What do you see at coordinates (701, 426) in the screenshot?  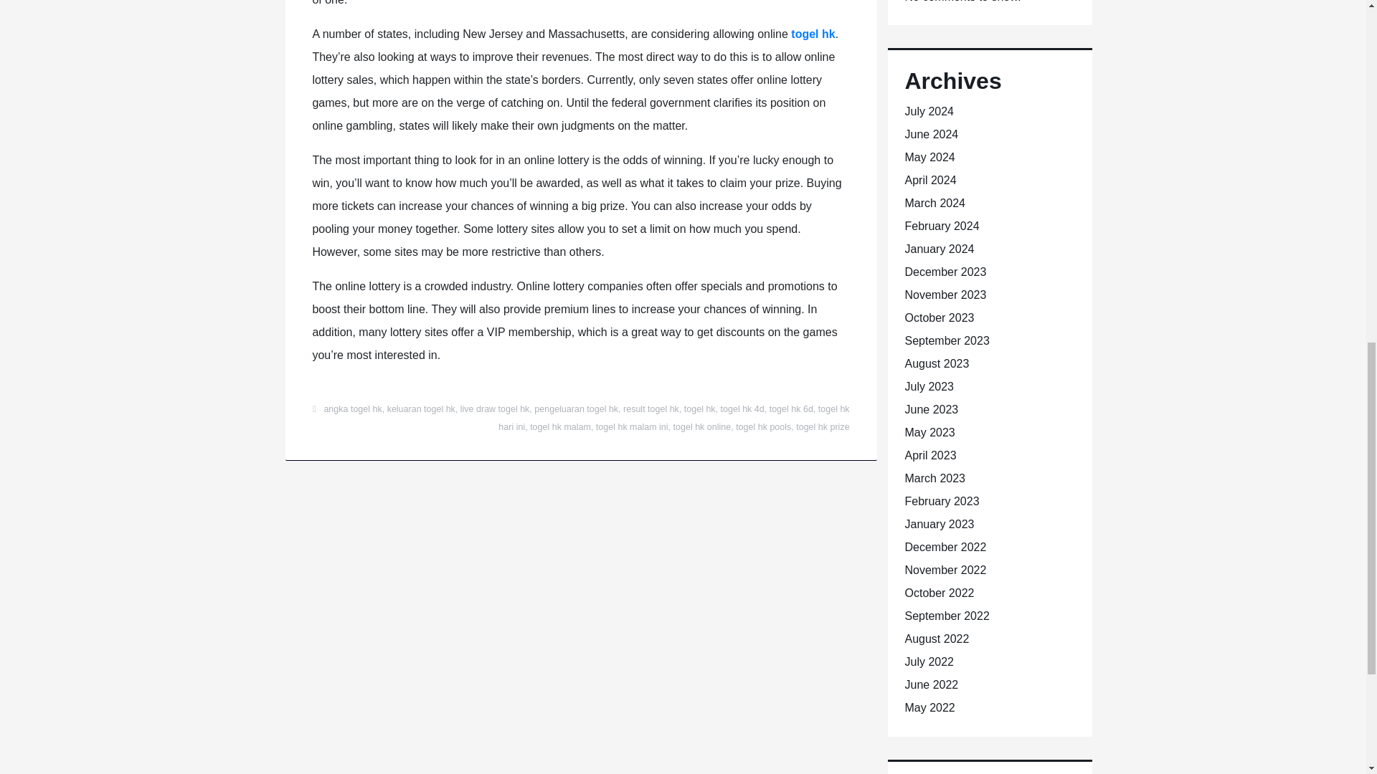 I see `togel hk online` at bounding box center [701, 426].